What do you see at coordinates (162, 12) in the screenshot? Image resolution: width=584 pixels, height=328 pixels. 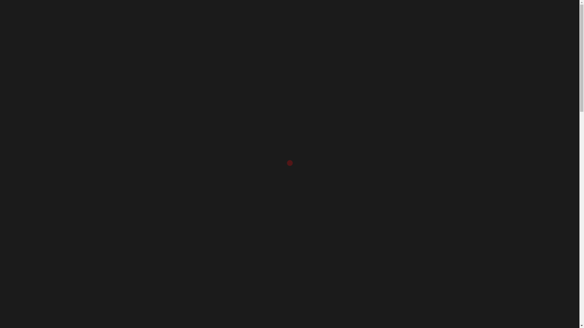 I see `gift vouchers` at bounding box center [162, 12].